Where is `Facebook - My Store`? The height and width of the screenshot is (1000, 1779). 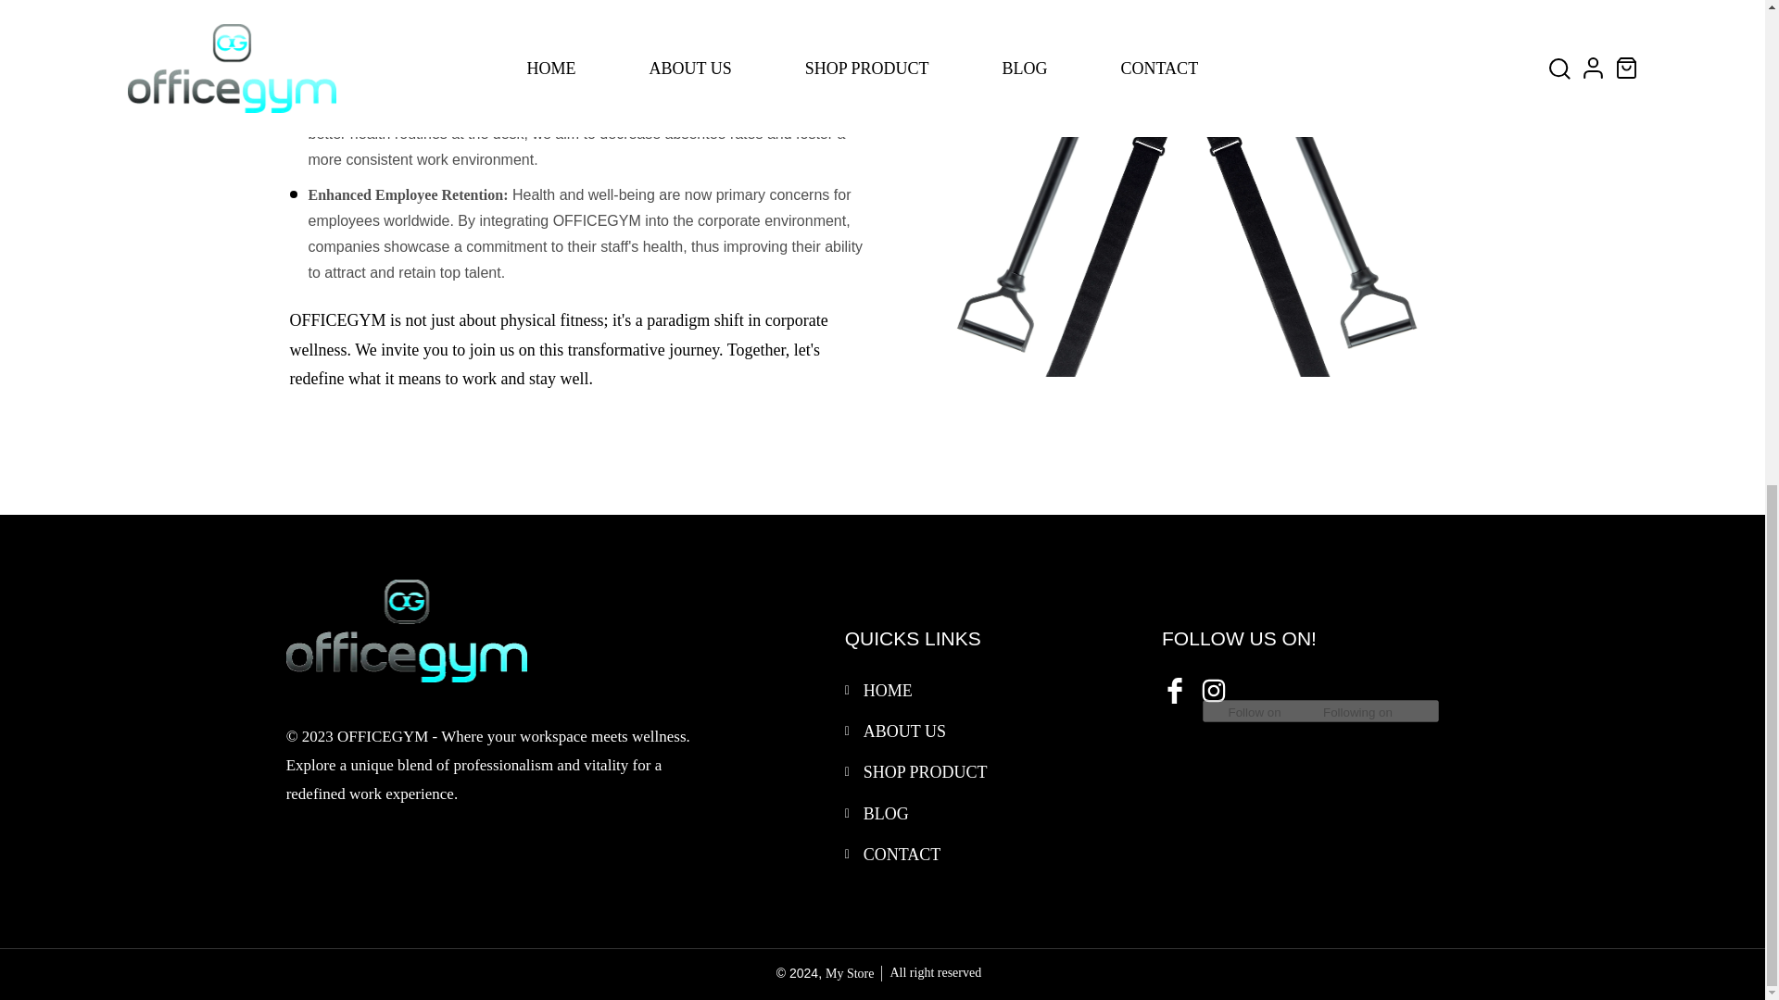 Facebook - My Store is located at coordinates (1173, 689).